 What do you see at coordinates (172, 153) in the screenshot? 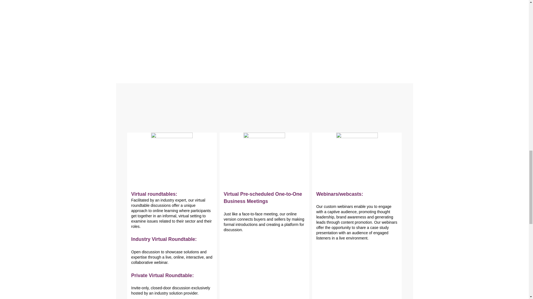
I see `Virtual-roundtable` at bounding box center [172, 153].